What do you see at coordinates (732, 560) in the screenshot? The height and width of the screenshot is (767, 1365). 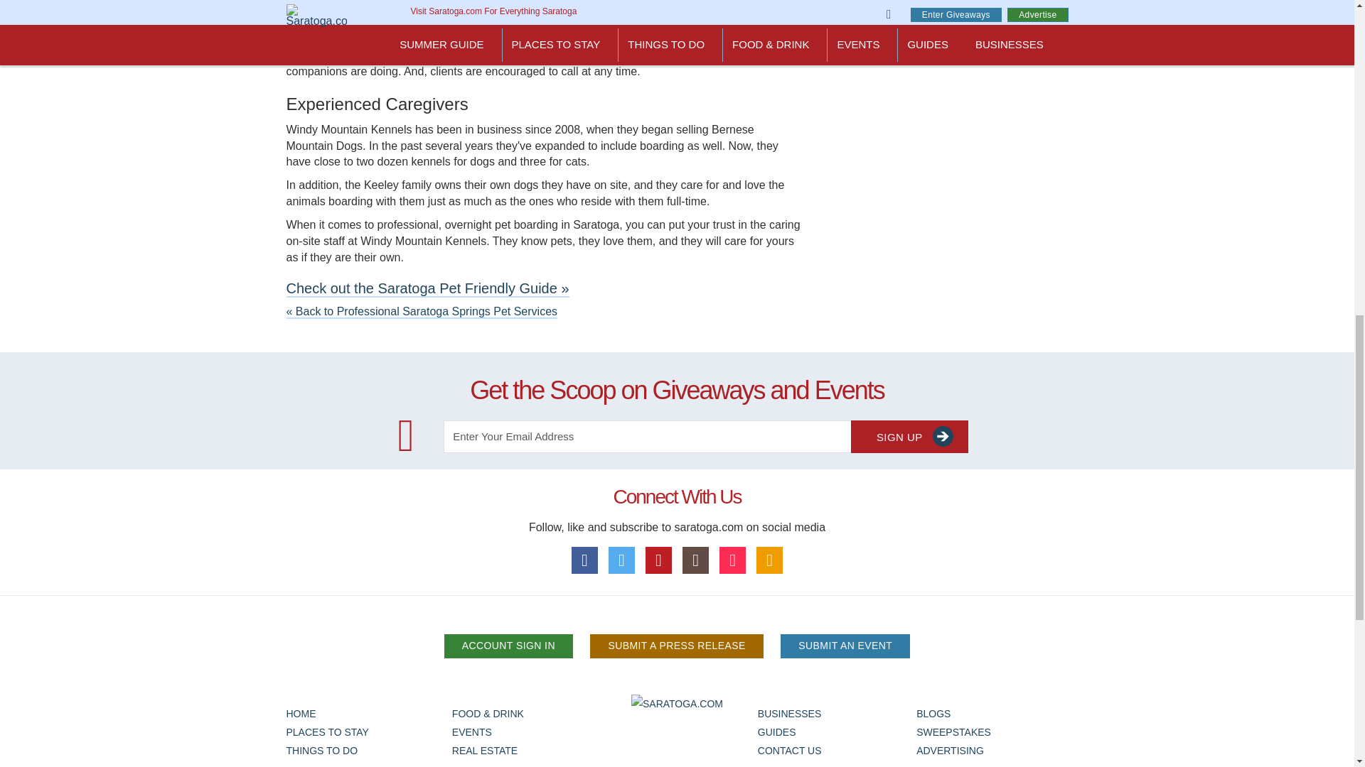 I see `TikTok` at bounding box center [732, 560].